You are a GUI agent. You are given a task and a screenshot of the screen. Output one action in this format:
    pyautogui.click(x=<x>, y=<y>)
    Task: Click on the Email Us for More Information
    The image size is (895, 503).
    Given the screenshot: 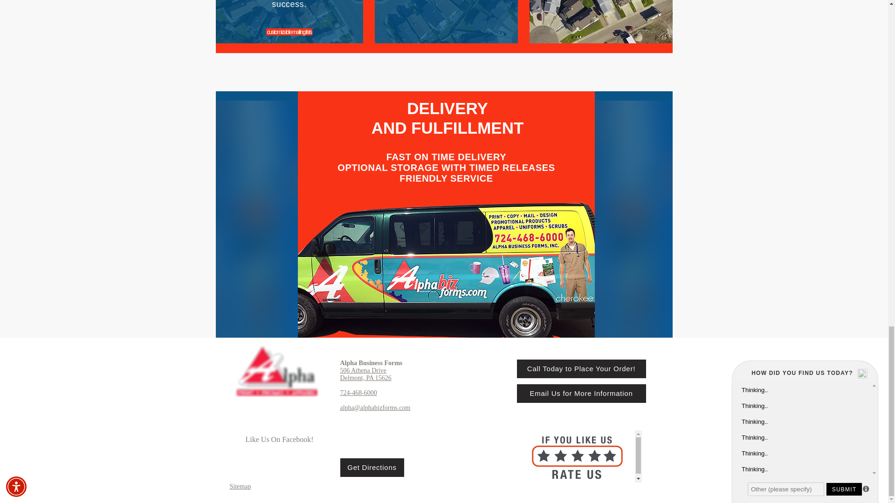 What is the action you would take?
    pyautogui.click(x=581, y=394)
    